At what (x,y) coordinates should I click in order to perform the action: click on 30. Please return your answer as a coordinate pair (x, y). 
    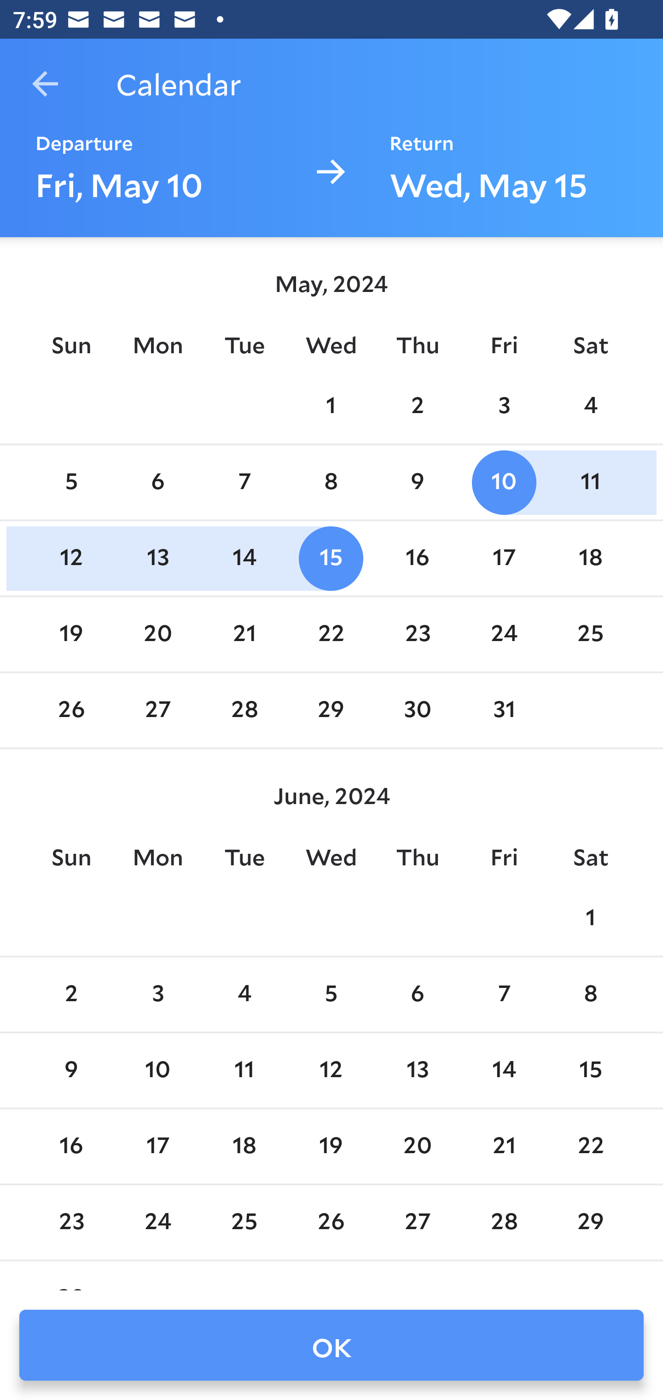
    Looking at the image, I should click on (417, 711).